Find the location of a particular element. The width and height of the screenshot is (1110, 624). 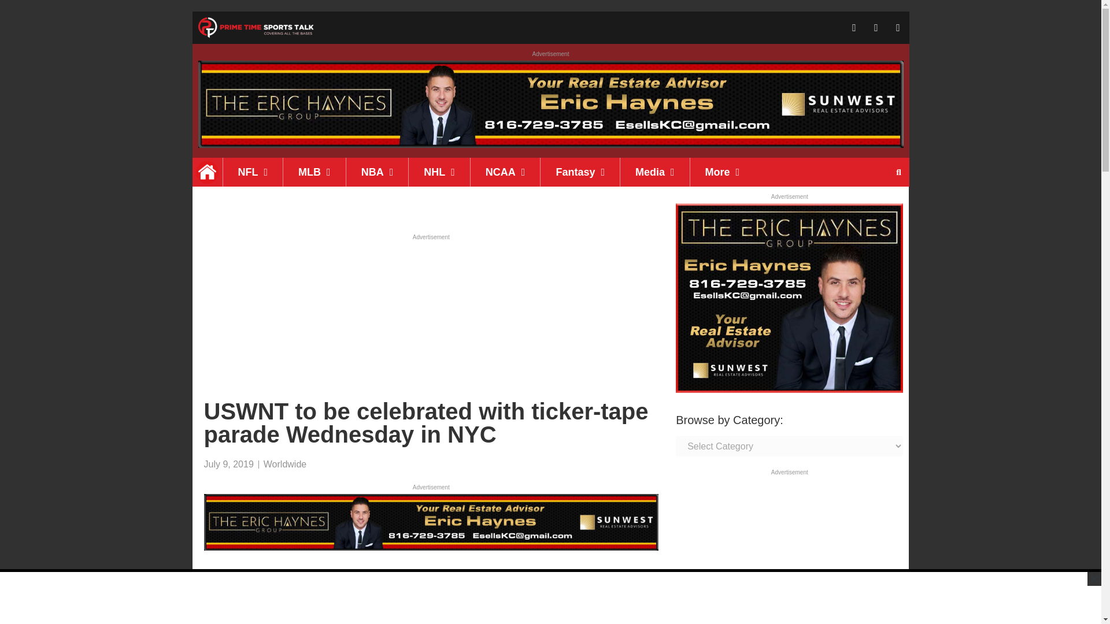

3rd party ad content is located at coordinates (430, 315).